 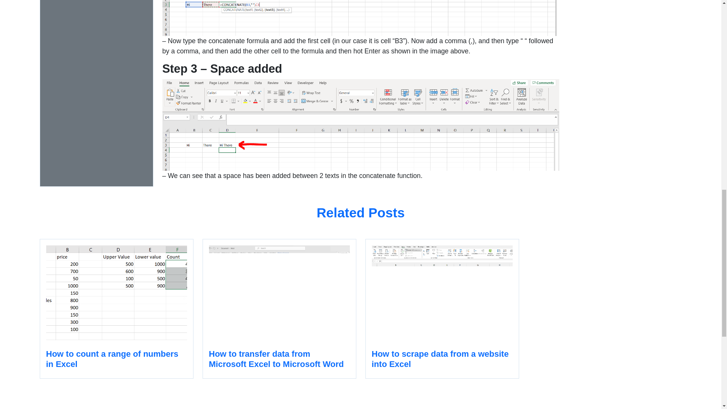 What do you see at coordinates (279, 309) in the screenshot?
I see `How to transfer data from Microsoft Excel to Microsoft Word` at bounding box center [279, 309].